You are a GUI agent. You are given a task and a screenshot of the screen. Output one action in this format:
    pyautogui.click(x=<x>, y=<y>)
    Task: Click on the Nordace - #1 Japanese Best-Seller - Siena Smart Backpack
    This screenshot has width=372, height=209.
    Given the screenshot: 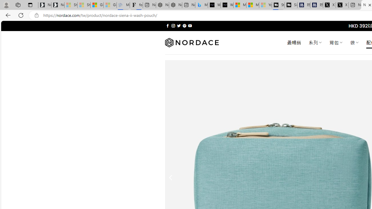 What is the action you would take?
    pyautogui.click(x=176, y=5)
    